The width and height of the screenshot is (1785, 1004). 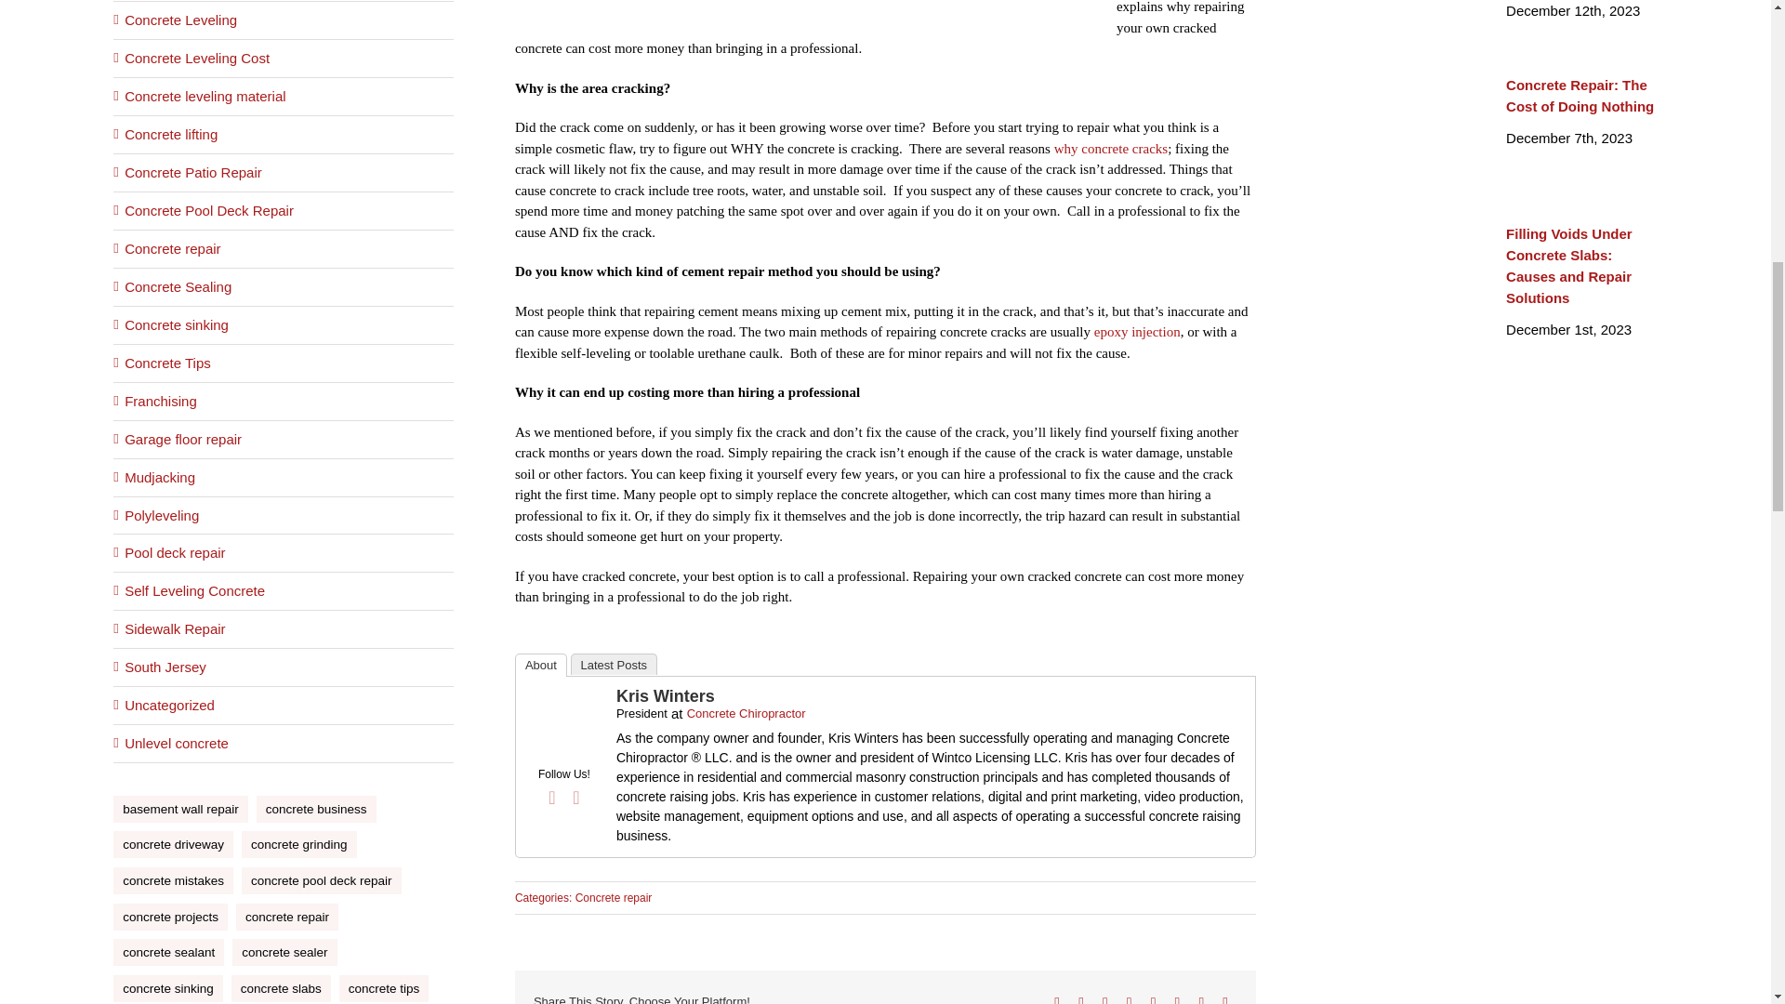 What do you see at coordinates (552, 798) in the screenshot?
I see `Facebook` at bounding box center [552, 798].